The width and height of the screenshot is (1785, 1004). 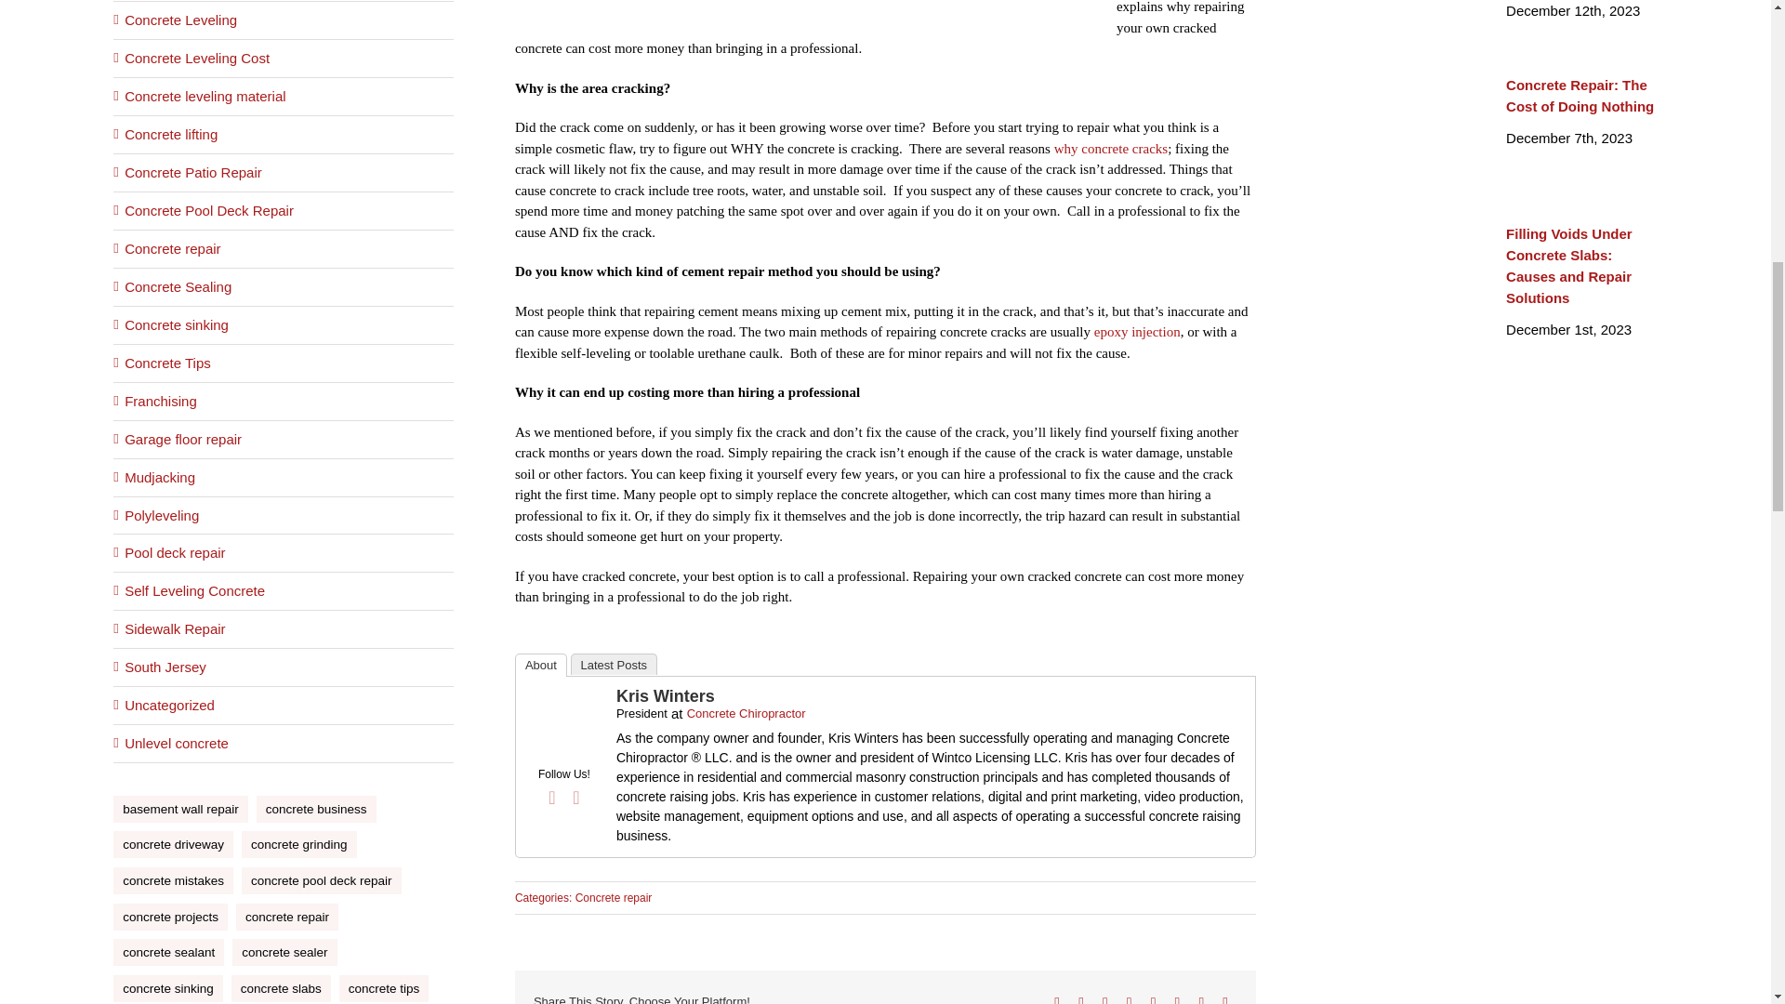 What do you see at coordinates (552, 798) in the screenshot?
I see `Facebook` at bounding box center [552, 798].